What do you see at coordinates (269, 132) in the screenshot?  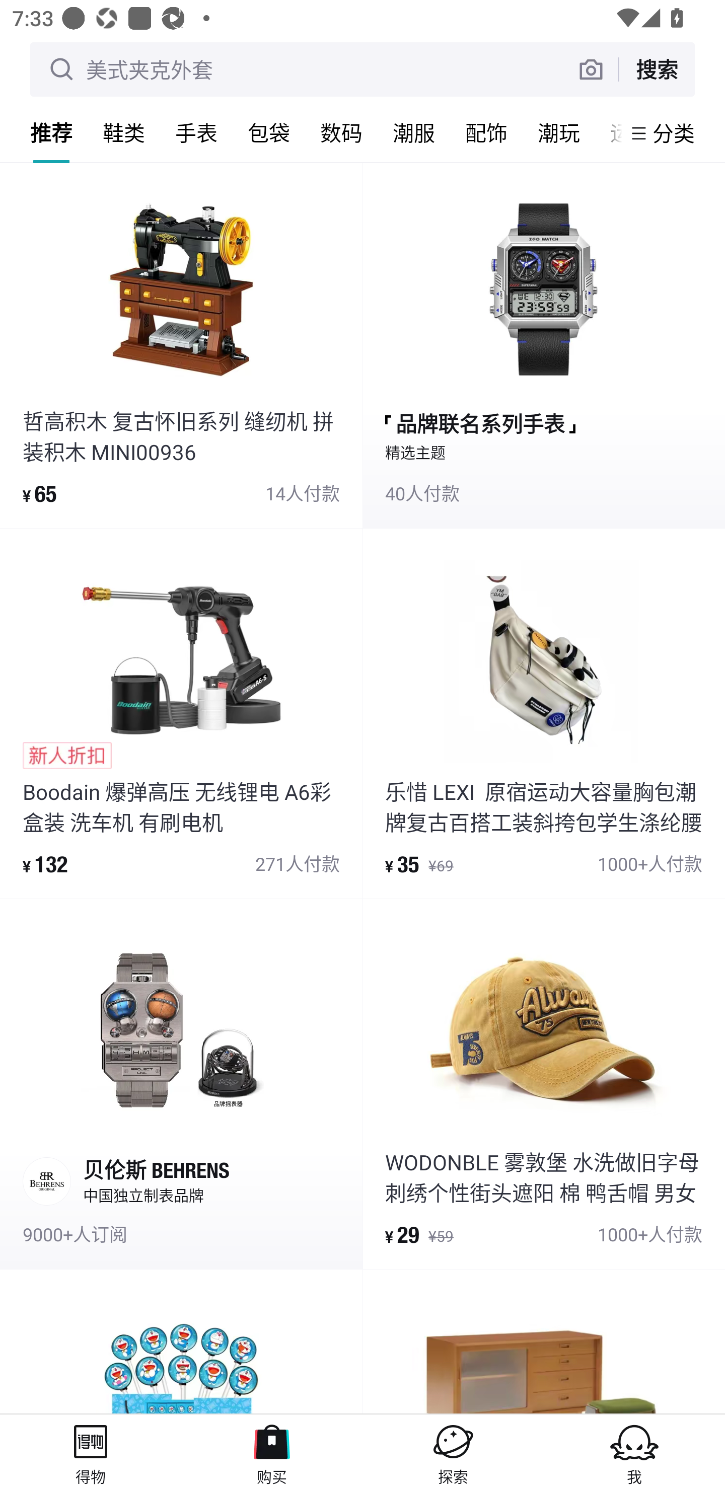 I see `包袋` at bounding box center [269, 132].